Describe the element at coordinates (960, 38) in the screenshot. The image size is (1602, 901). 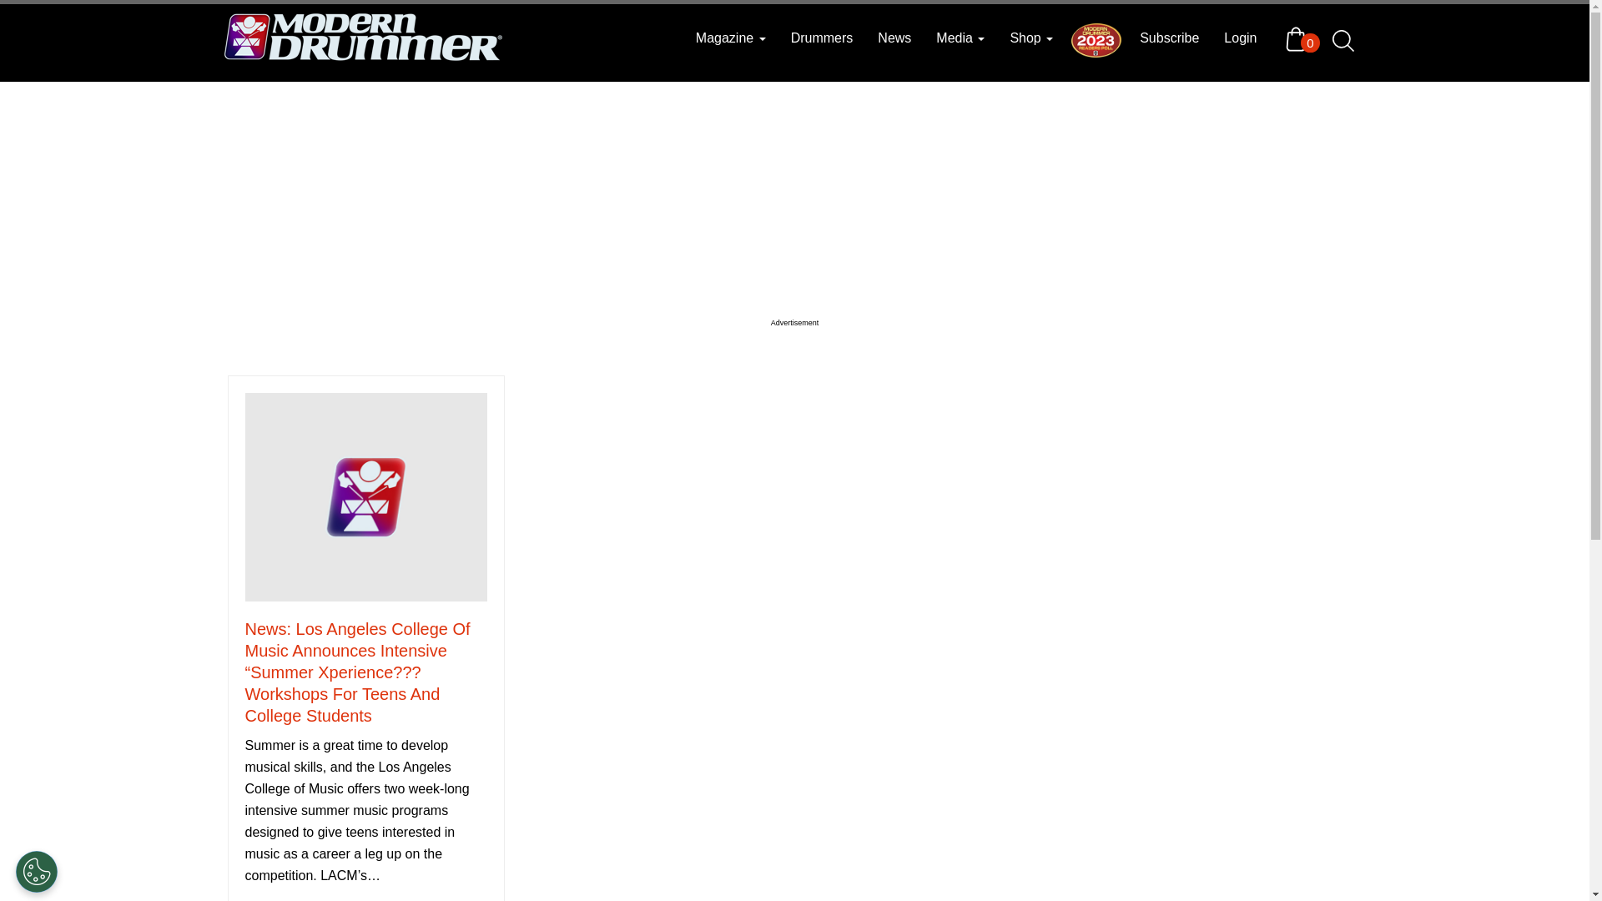
I see `Media` at that location.